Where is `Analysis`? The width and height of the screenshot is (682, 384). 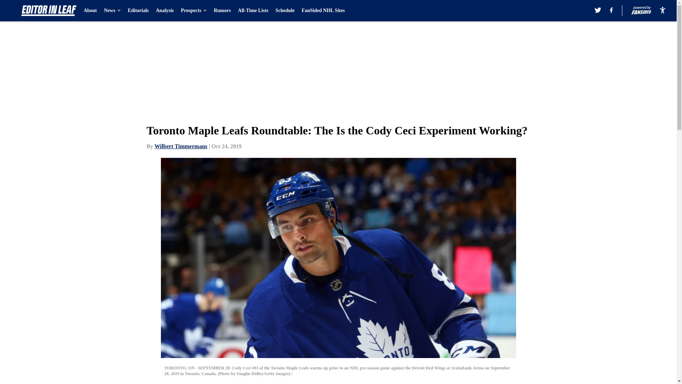 Analysis is located at coordinates (165, 11).